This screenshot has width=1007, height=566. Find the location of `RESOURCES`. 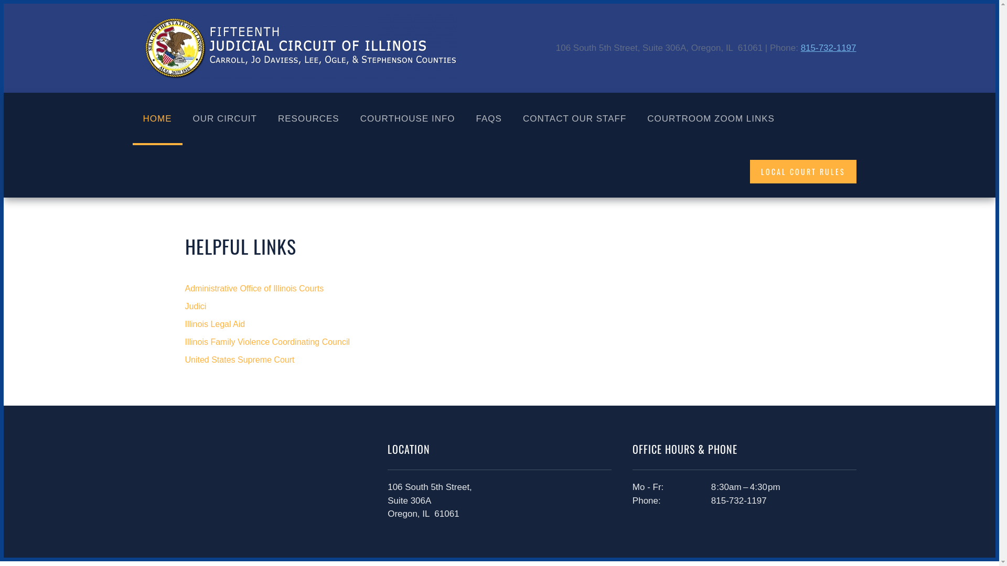

RESOURCES is located at coordinates (308, 119).